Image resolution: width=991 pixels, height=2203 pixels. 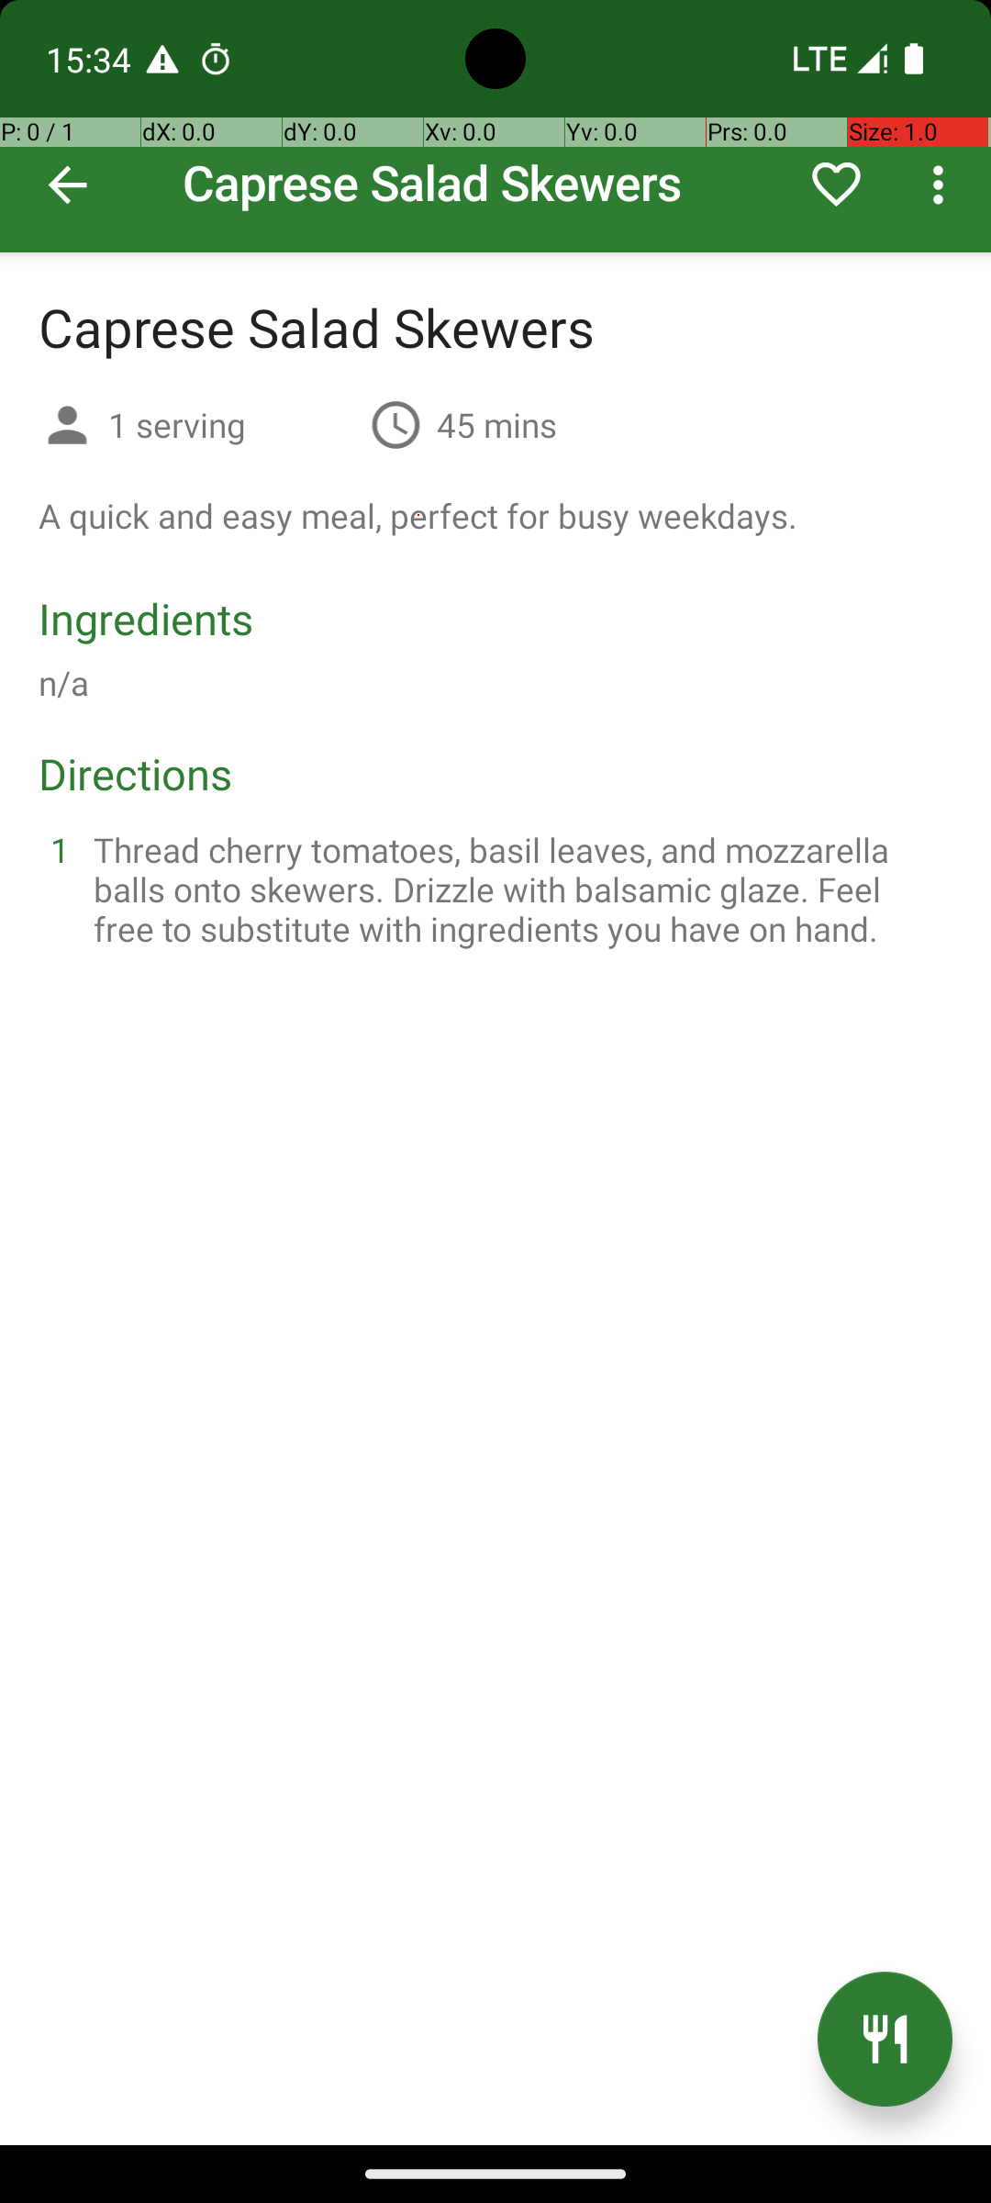 What do you see at coordinates (518, 889) in the screenshot?
I see `Thread cherry tomatoes, basil leaves, and mozzarella balls onto skewers. Drizzle with balsamic glaze. Feel free to substitute with ingredients you have on hand.` at bounding box center [518, 889].